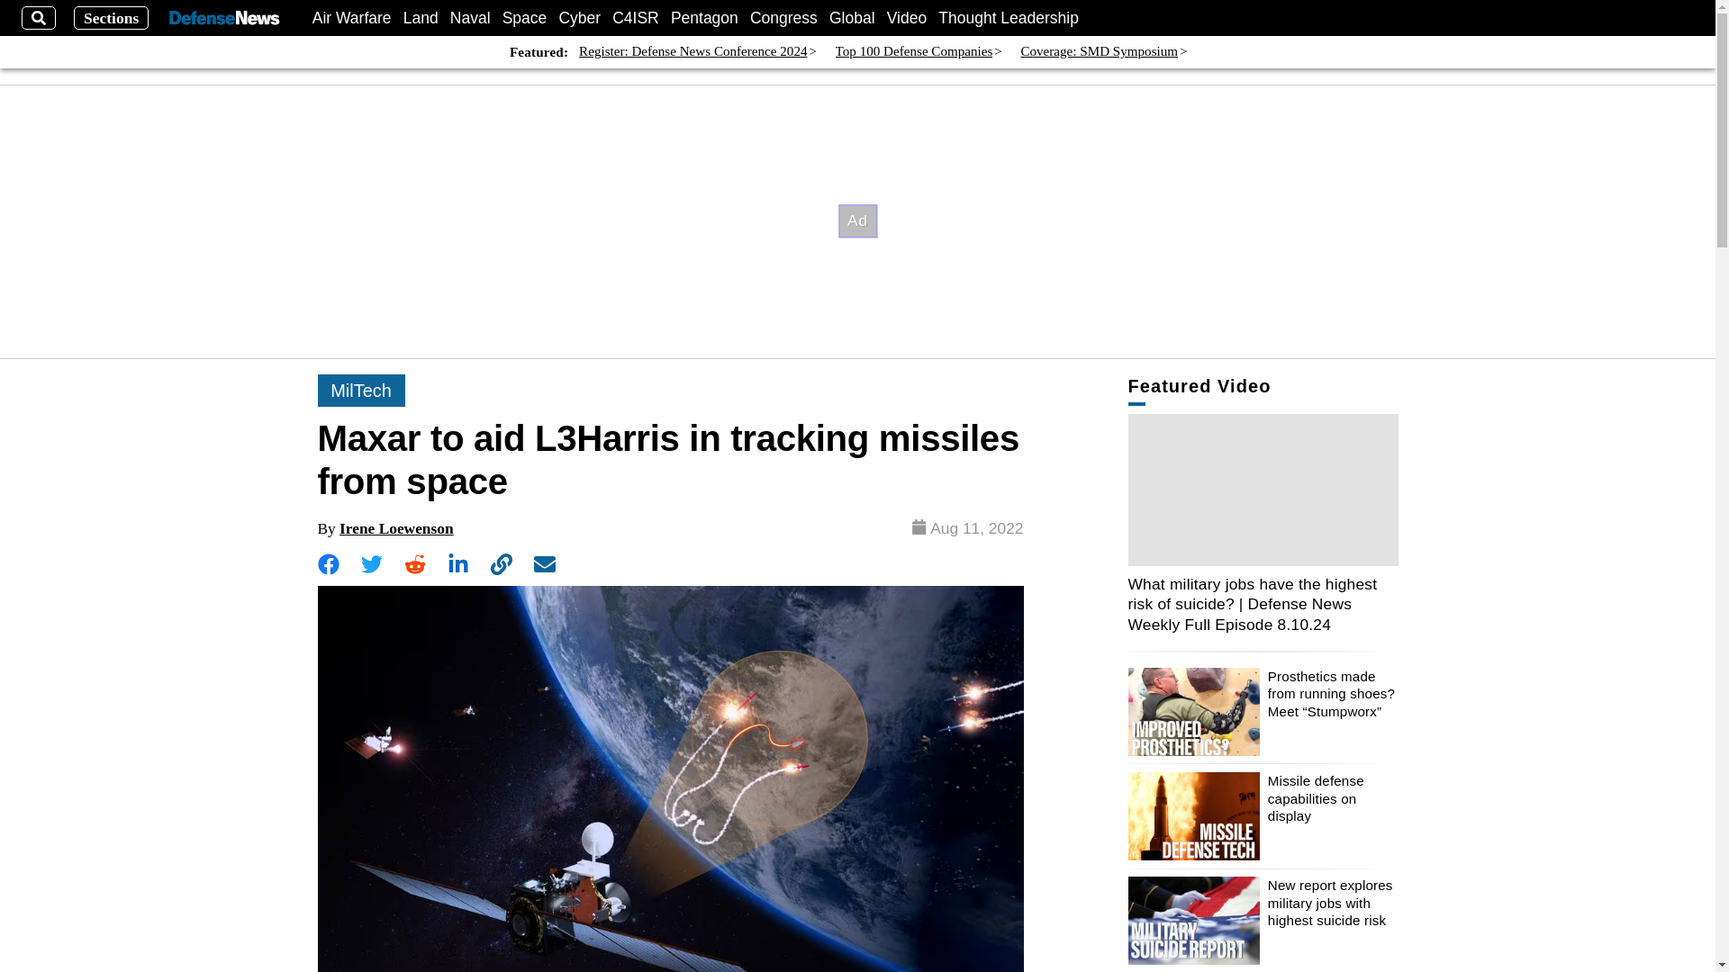 The image size is (1729, 972). Describe the element at coordinates (421, 18) in the screenshot. I see `Land` at that location.